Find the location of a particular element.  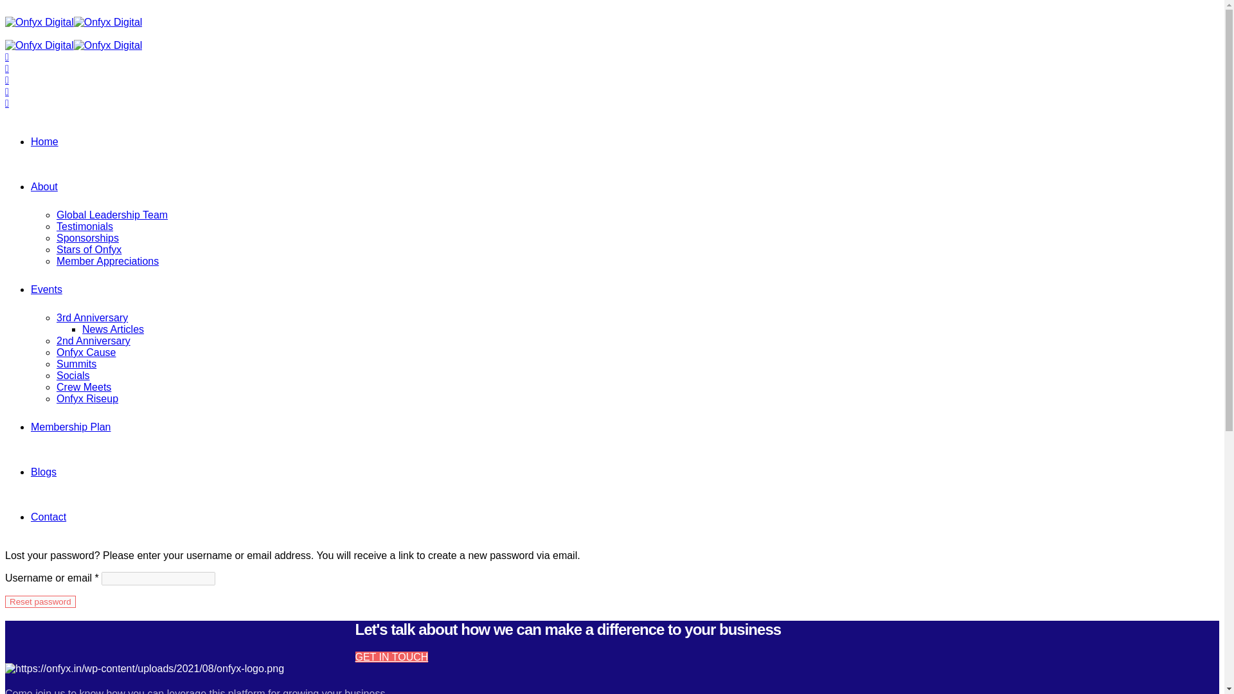

Onfyx Riseup is located at coordinates (87, 398).